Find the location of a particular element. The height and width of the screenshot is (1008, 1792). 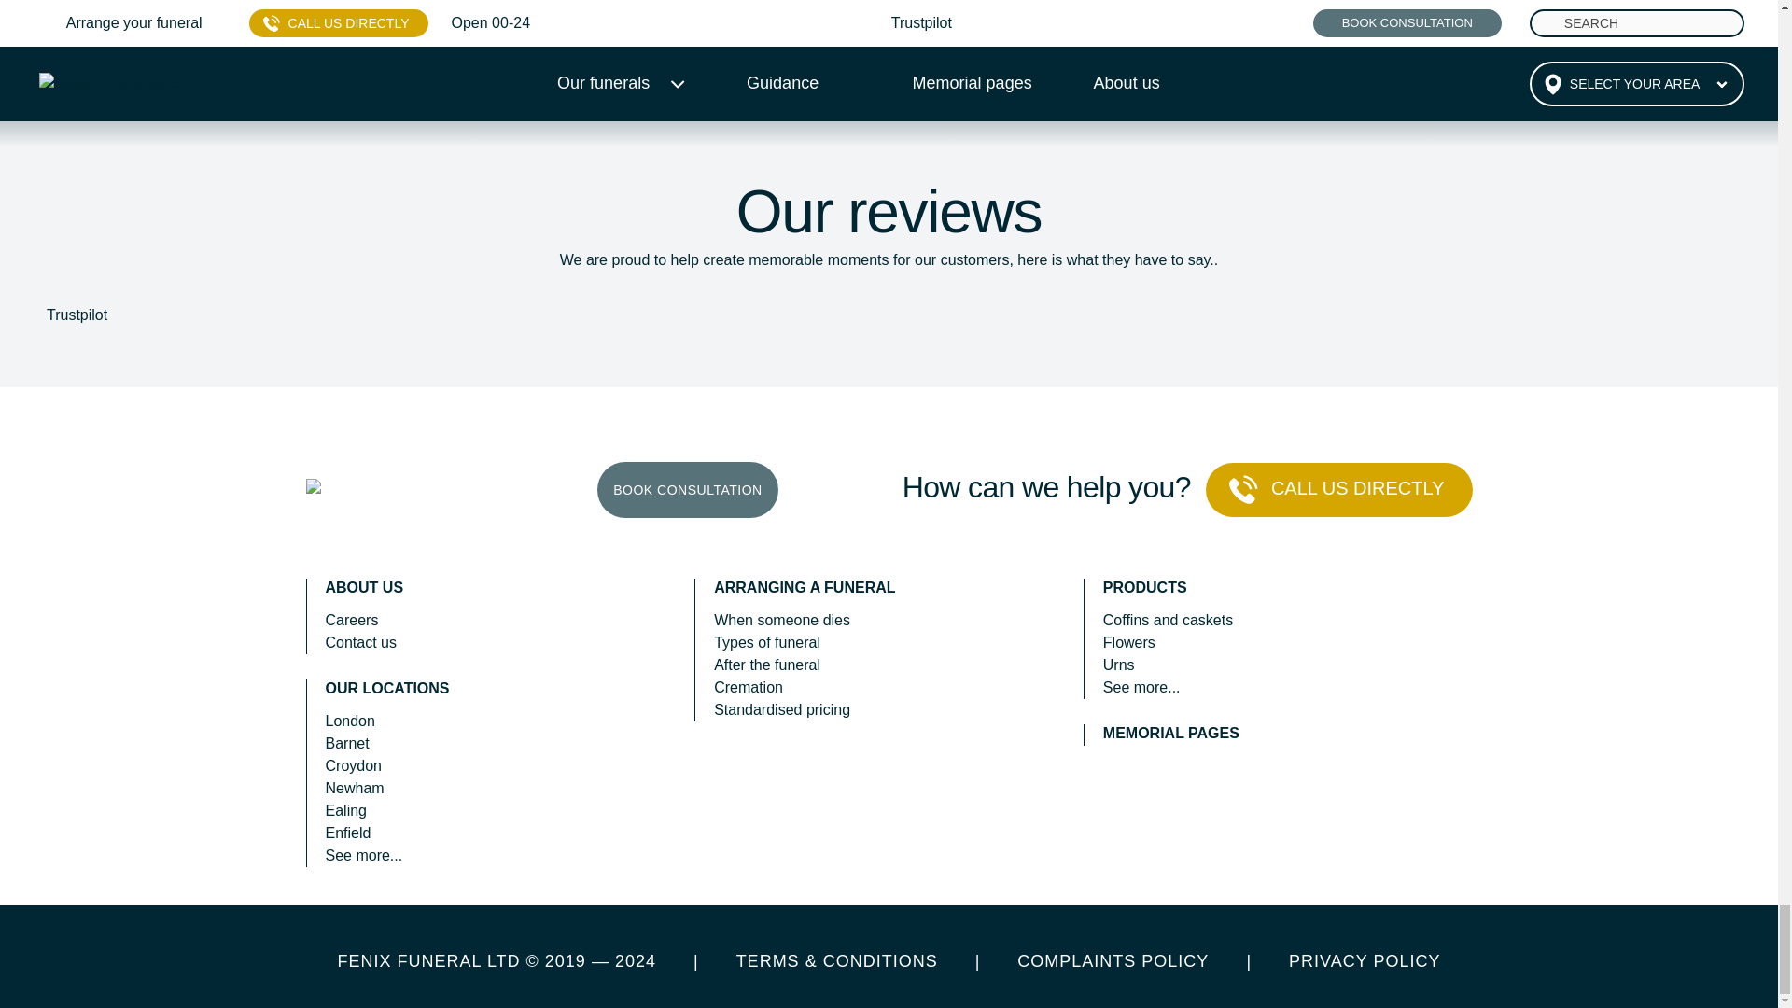

Book consultation is located at coordinates (687, 489).